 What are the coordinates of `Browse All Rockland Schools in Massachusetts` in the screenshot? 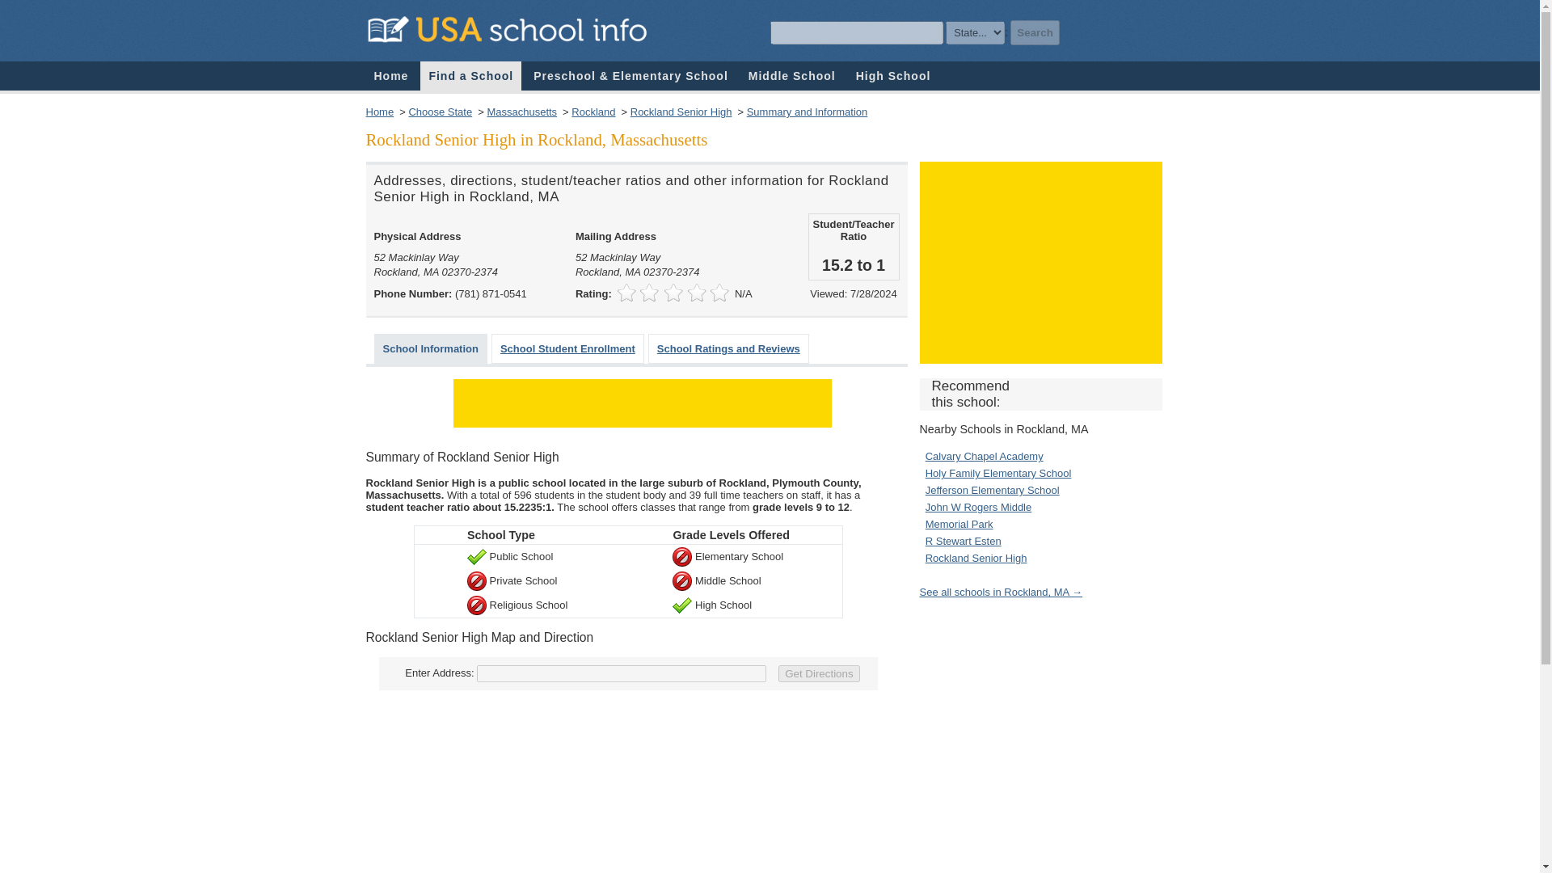 It's located at (1002, 592).